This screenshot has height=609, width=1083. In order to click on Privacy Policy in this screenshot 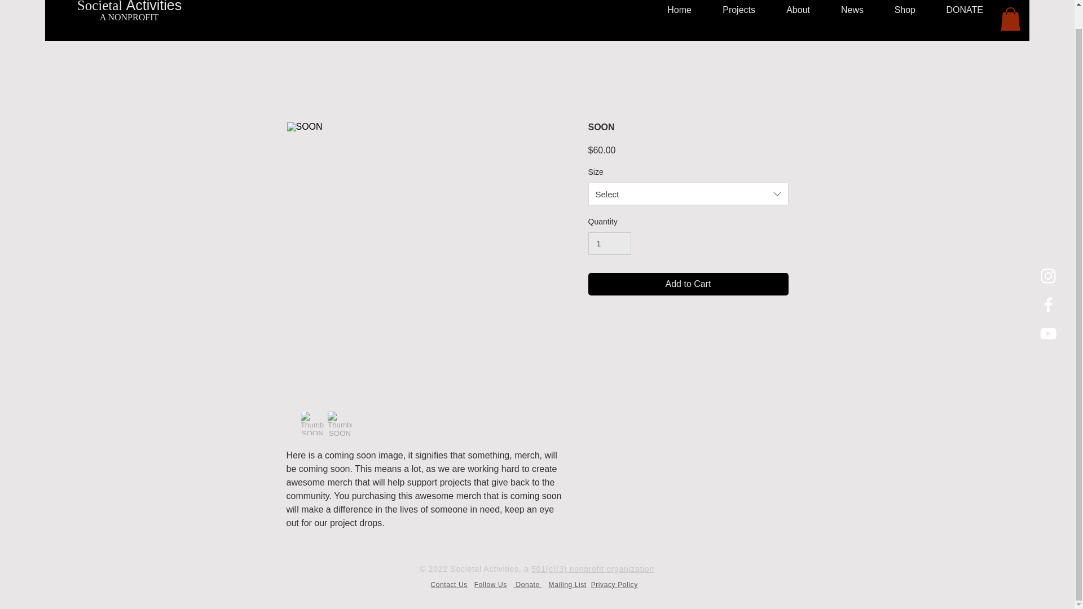, I will do `click(614, 585)`.